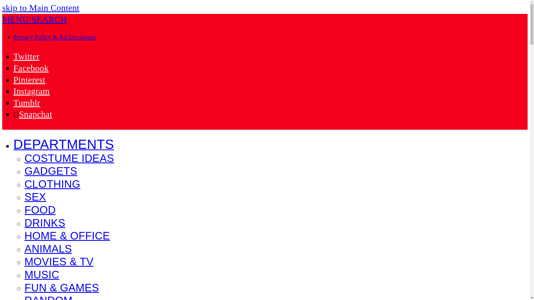  I want to click on MUSIC, so click(42, 275).